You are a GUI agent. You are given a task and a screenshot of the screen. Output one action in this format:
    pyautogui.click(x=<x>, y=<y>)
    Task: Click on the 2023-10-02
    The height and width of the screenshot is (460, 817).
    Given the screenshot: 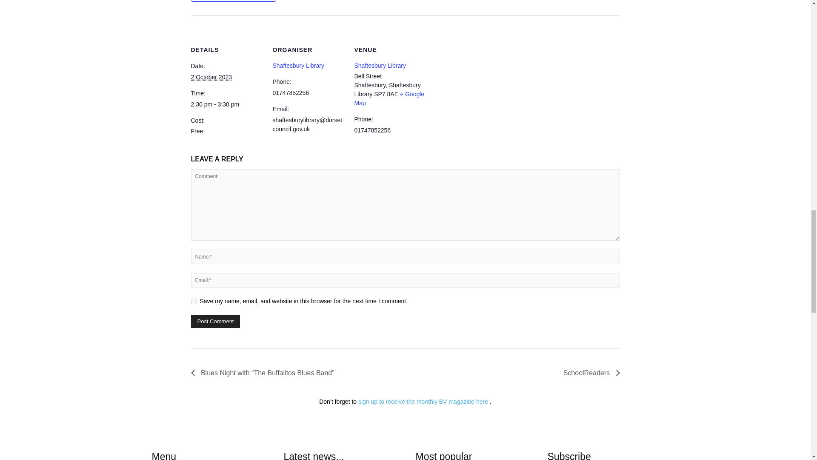 What is the action you would take?
    pyautogui.click(x=211, y=77)
    